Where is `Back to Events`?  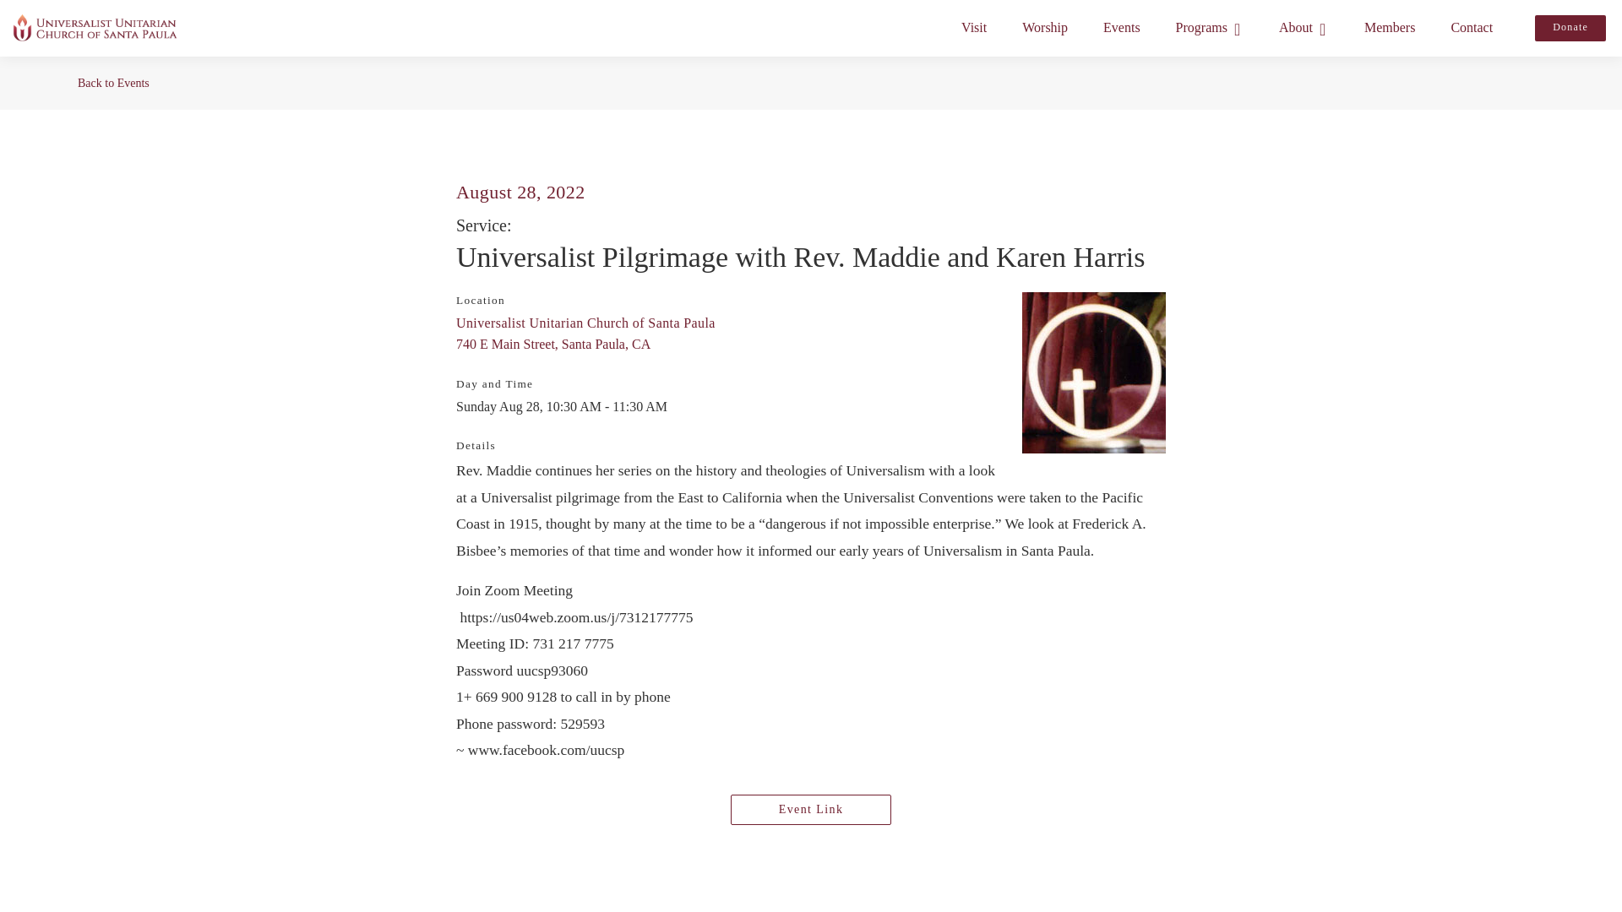
Back to Events is located at coordinates (811, 83).